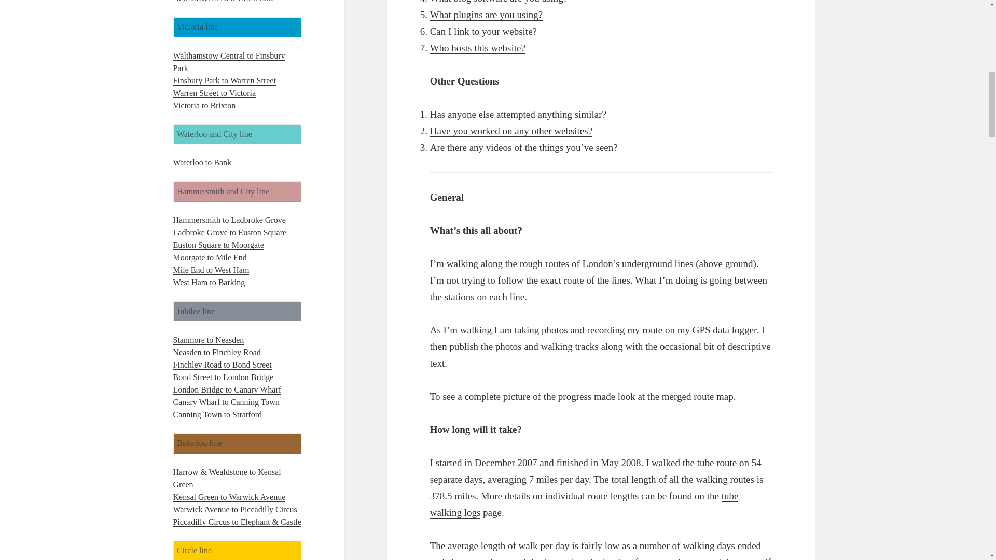 The image size is (996, 560). Describe the element at coordinates (229, 497) in the screenshot. I see `Kensal Green to Warwick Avenue` at that location.